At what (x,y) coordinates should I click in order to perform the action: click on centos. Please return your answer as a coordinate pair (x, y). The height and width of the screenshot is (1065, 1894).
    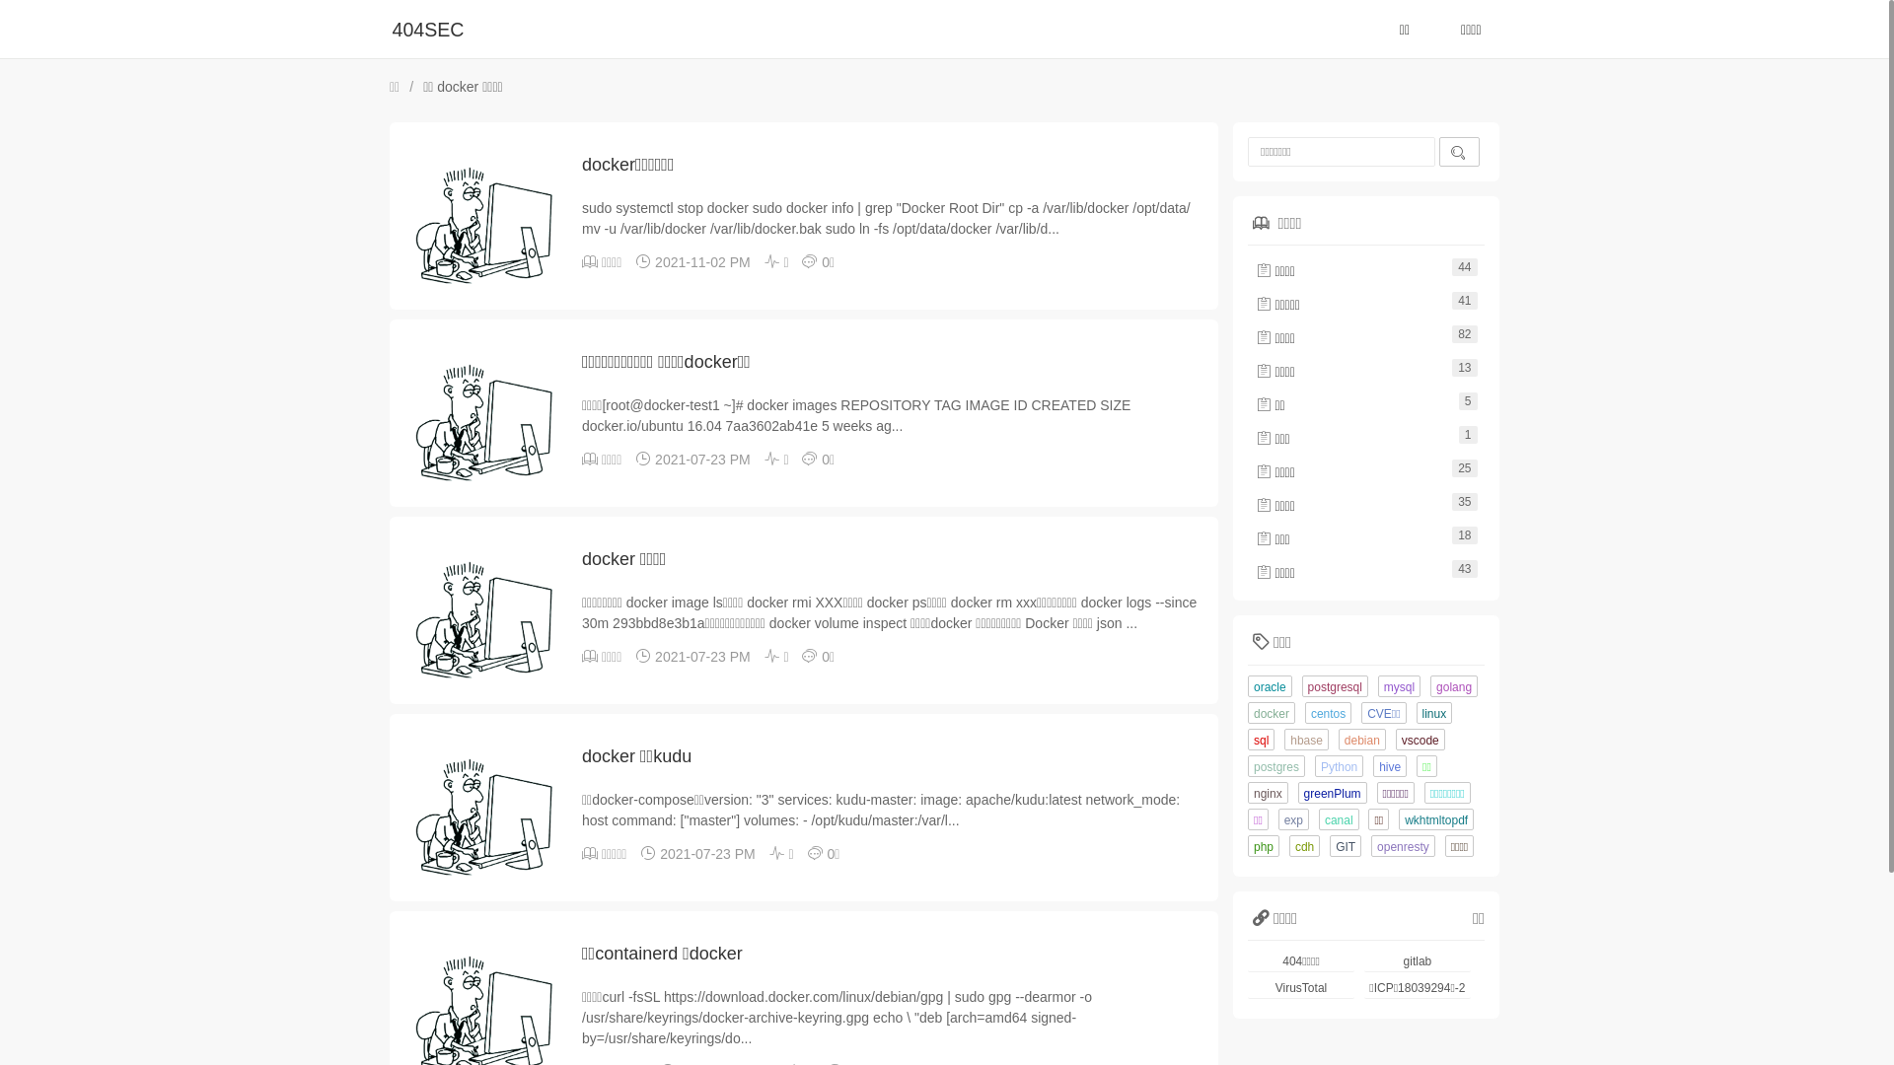
    Looking at the image, I should click on (1328, 713).